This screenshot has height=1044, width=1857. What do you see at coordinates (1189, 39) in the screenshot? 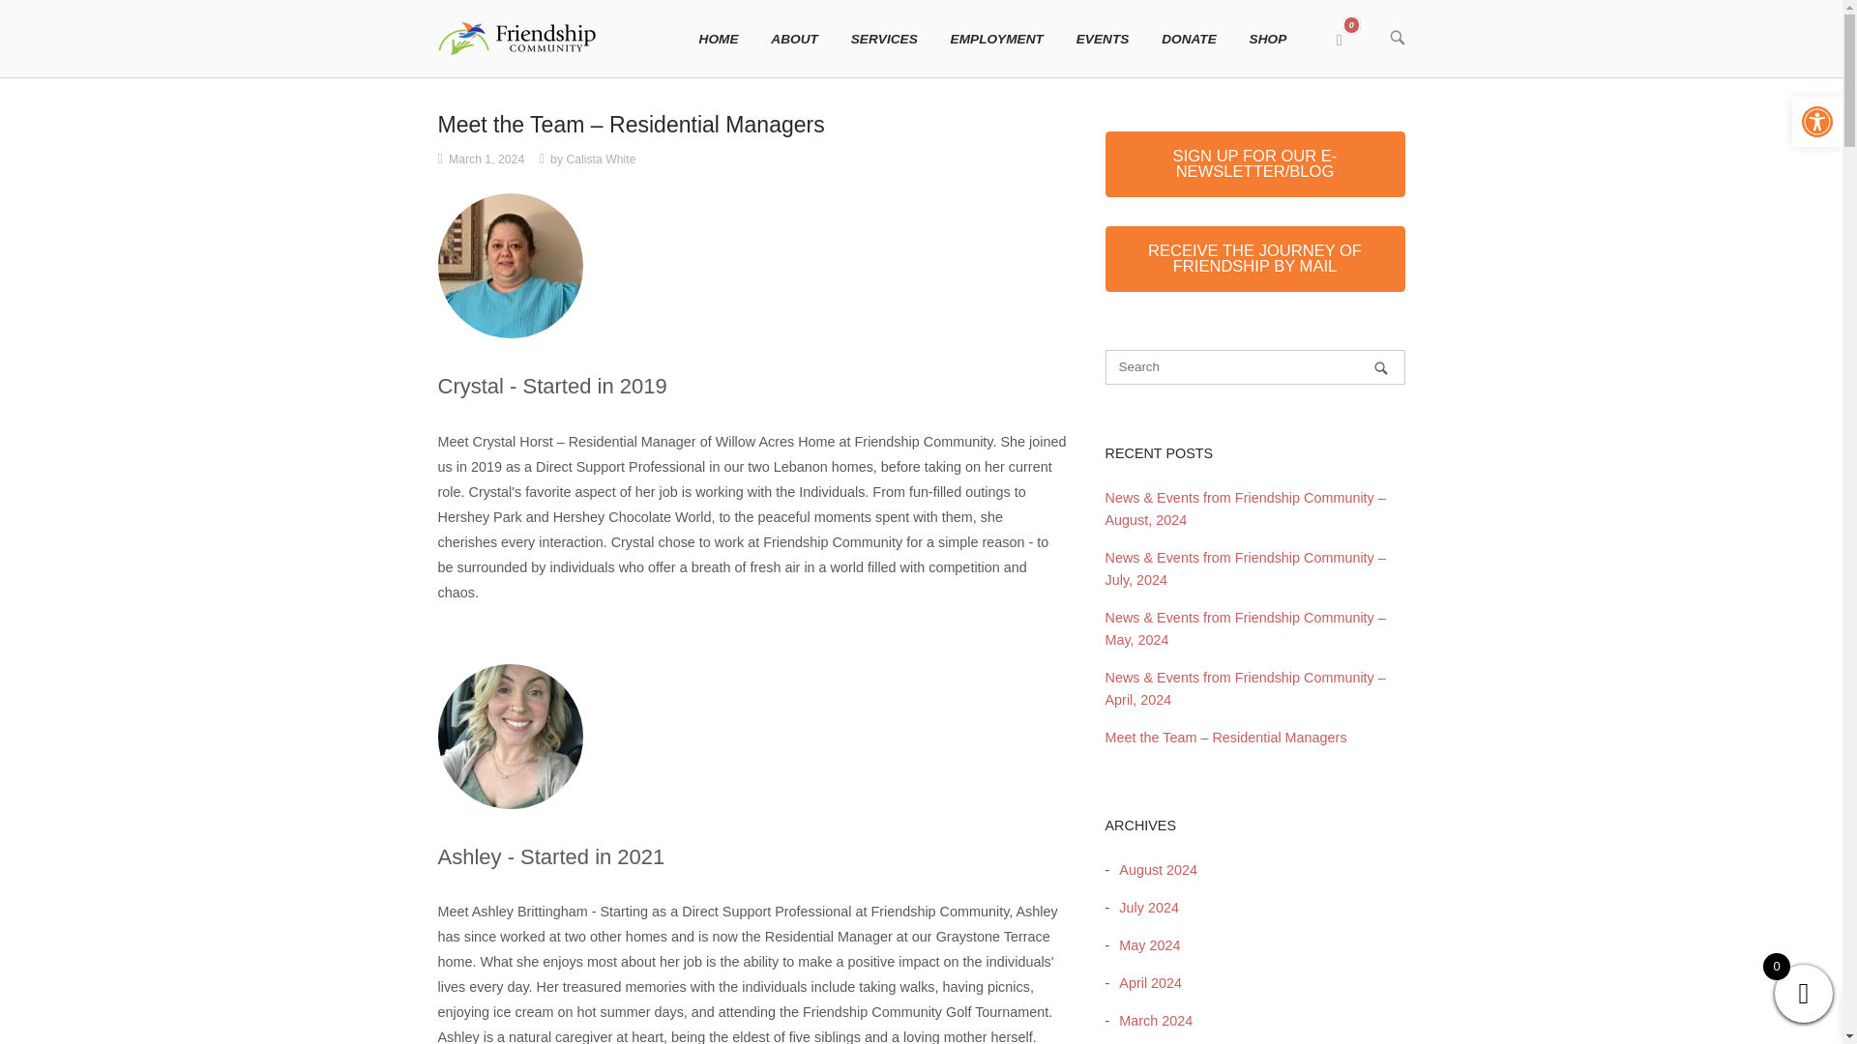
I see `DONATE` at bounding box center [1189, 39].